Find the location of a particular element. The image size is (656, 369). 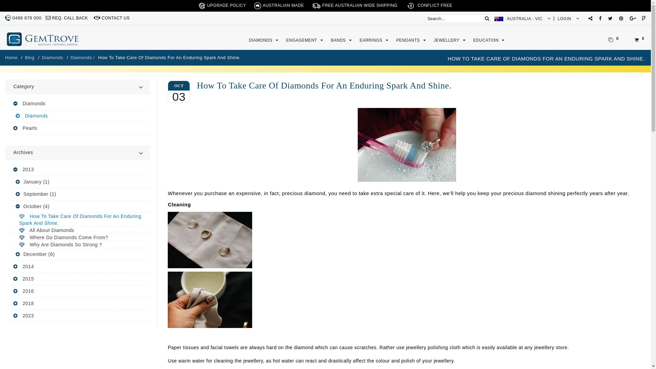

0 is located at coordinates (66, 3).